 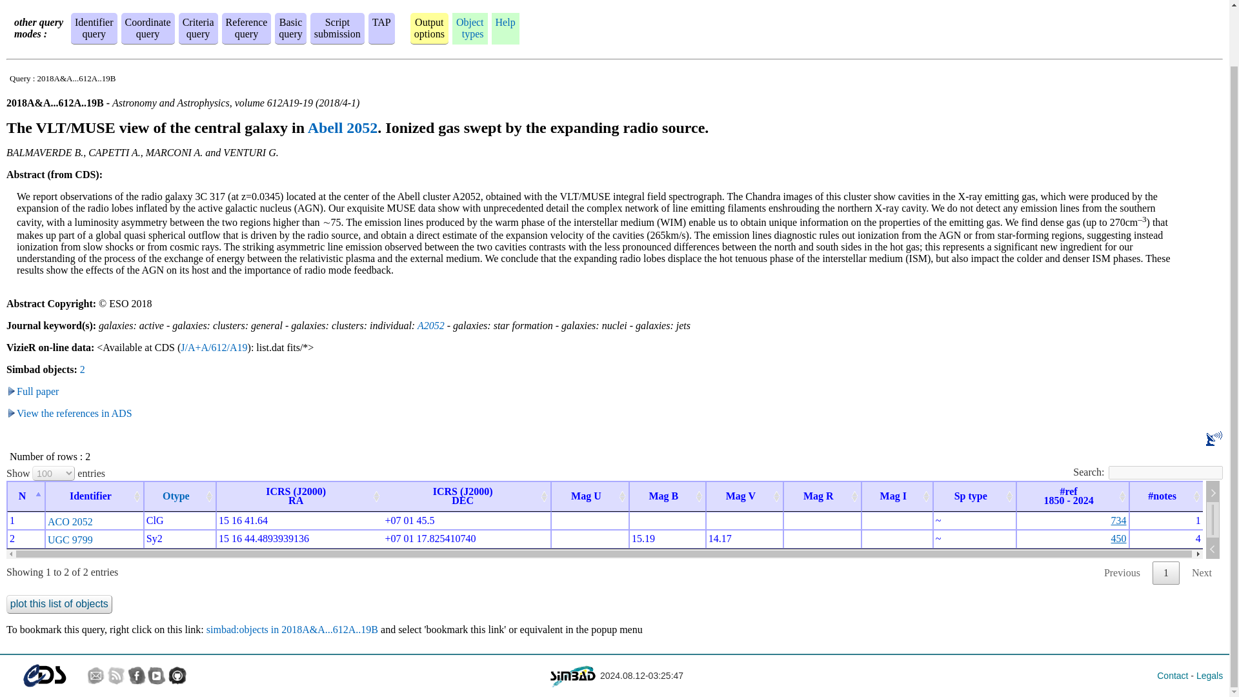 What do you see at coordinates (247, 27) in the screenshot?
I see `Abell 2052` at bounding box center [247, 27].